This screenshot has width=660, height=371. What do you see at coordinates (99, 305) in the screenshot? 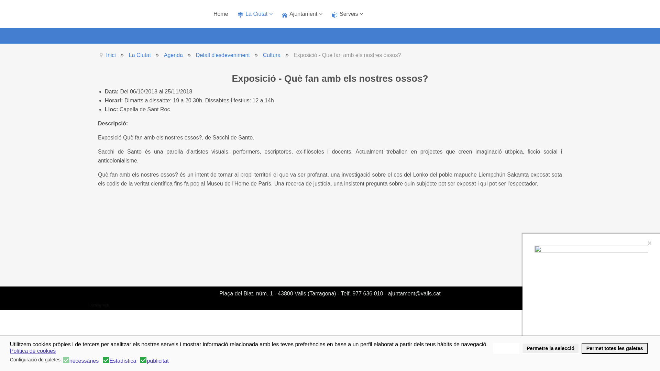
I see `Disseny web` at bounding box center [99, 305].